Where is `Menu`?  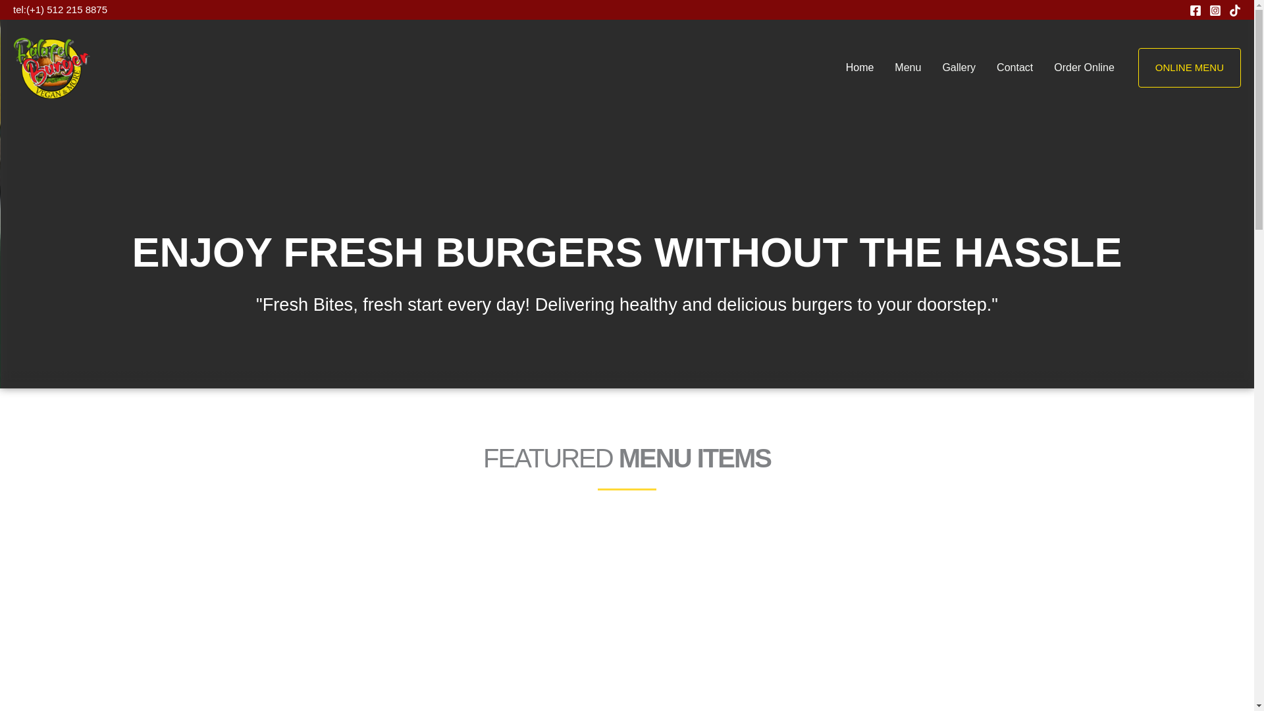 Menu is located at coordinates (907, 68).